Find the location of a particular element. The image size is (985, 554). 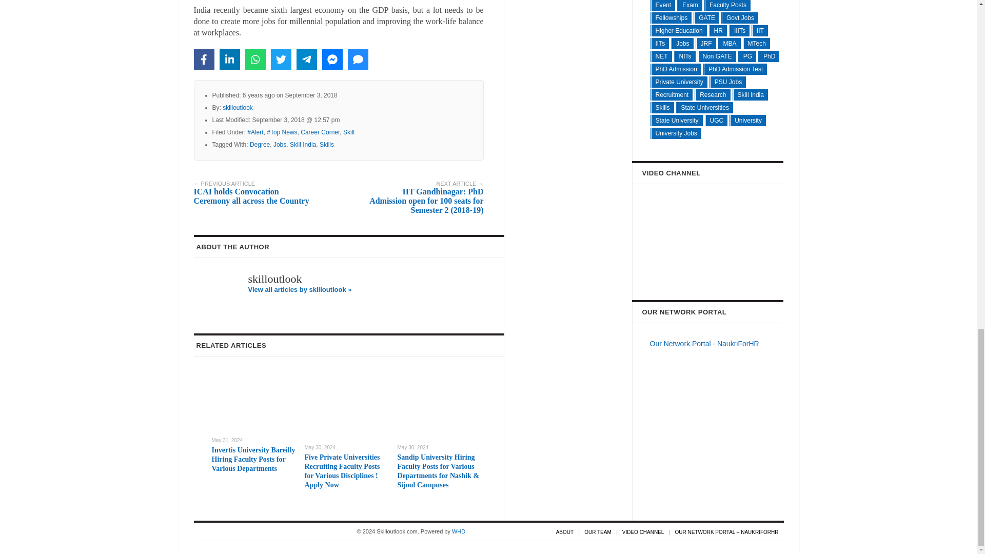

skilloutlook.com Video Channel is located at coordinates (721, 238).